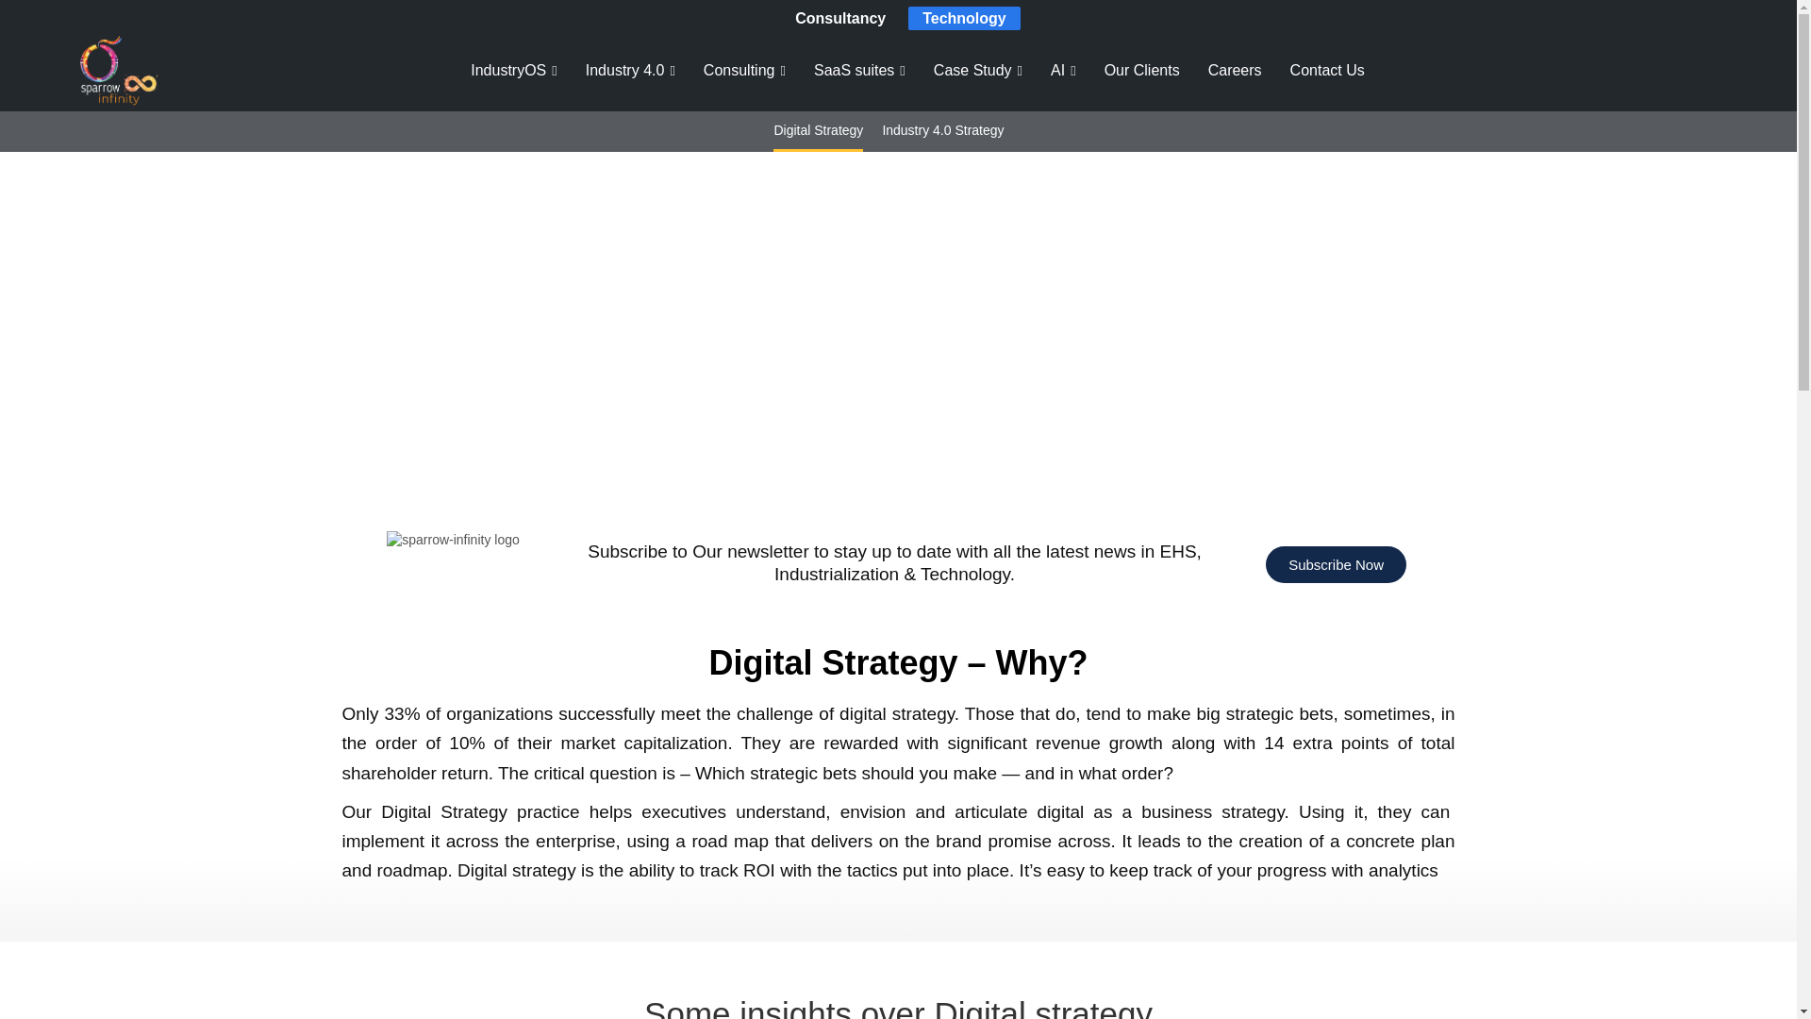  Describe the element at coordinates (508, 71) in the screenshot. I see `IndustryOS` at that location.